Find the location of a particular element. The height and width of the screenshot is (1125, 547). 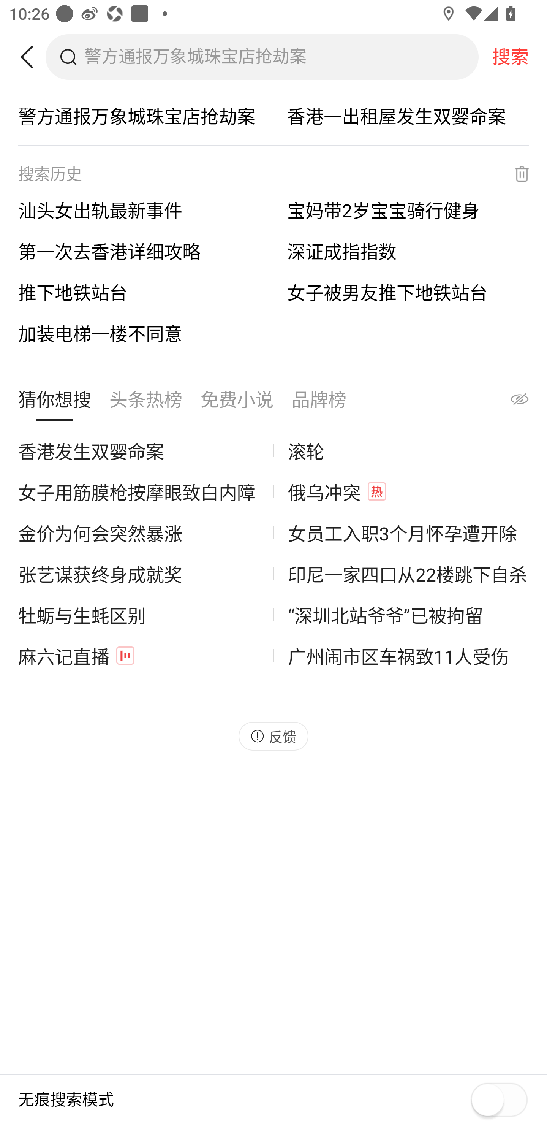

猜你想搜 按钮 已选中 is located at coordinates (55, 403).